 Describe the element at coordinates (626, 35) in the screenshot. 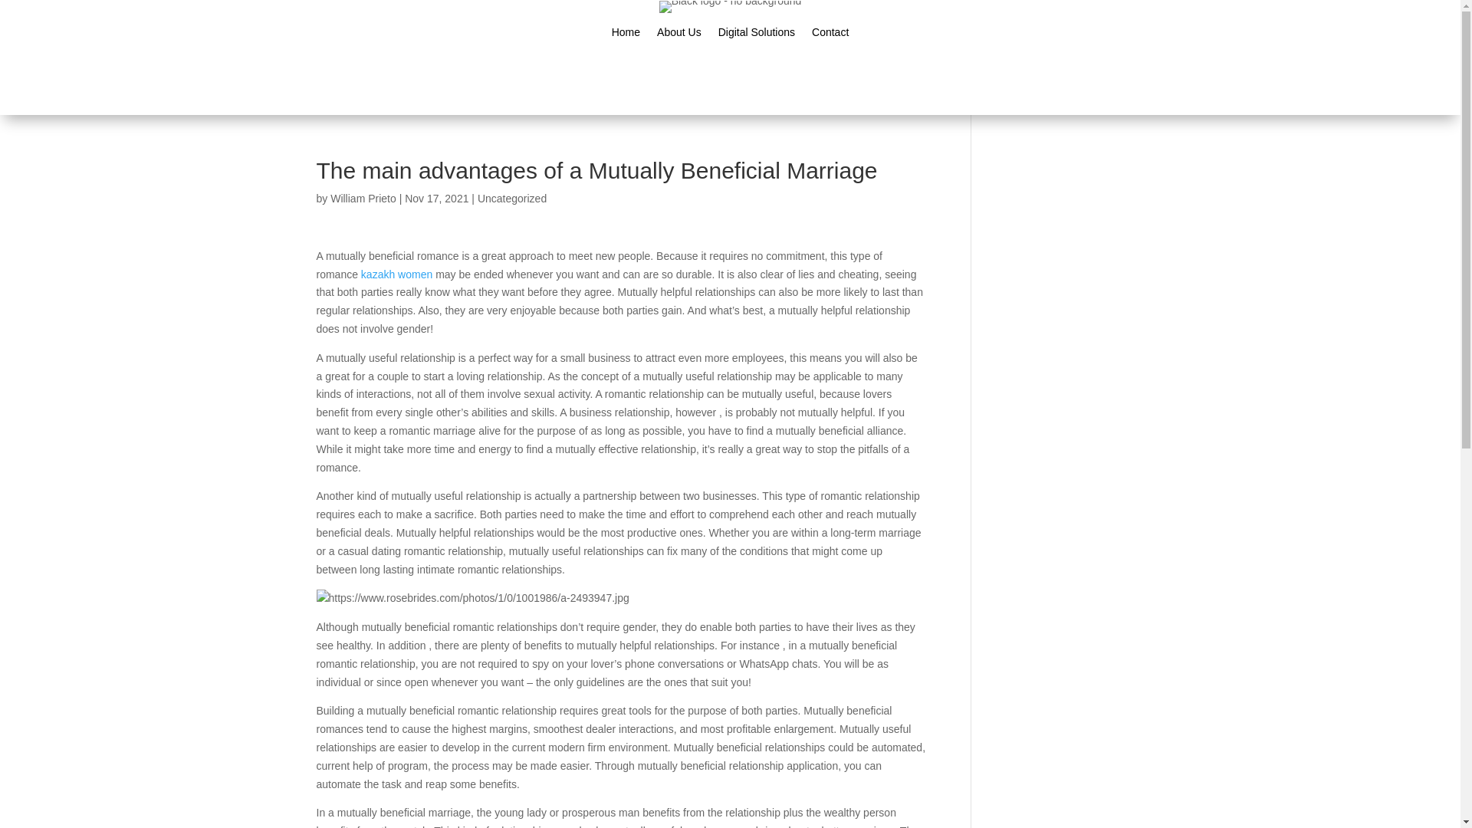

I see `Home` at that location.